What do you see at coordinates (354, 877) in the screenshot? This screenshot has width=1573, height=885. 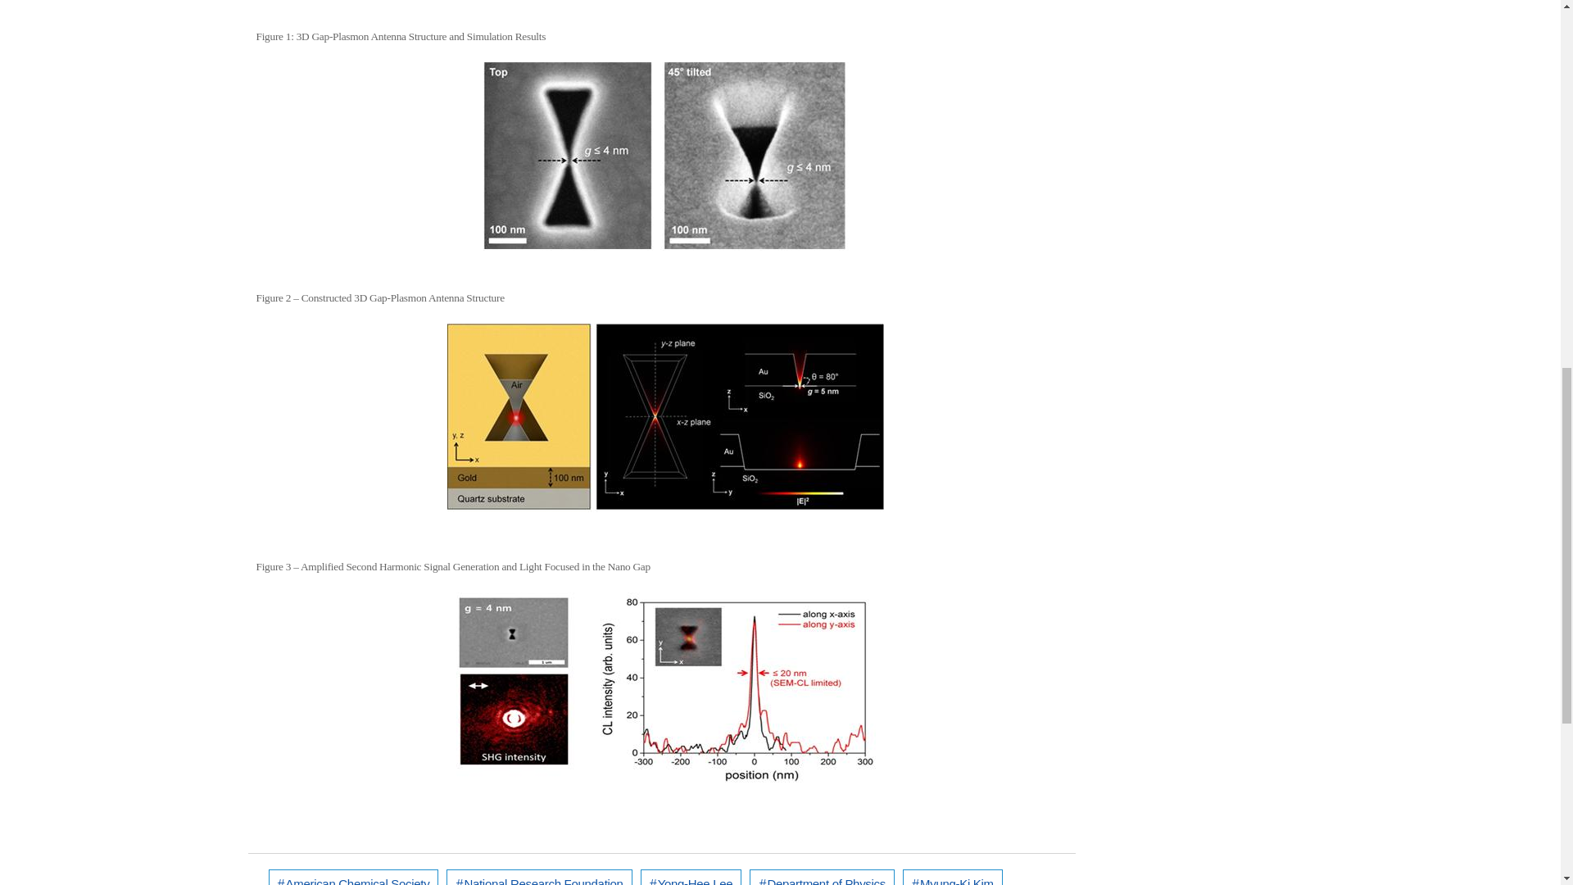 I see `American Chemical Society` at bounding box center [354, 877].